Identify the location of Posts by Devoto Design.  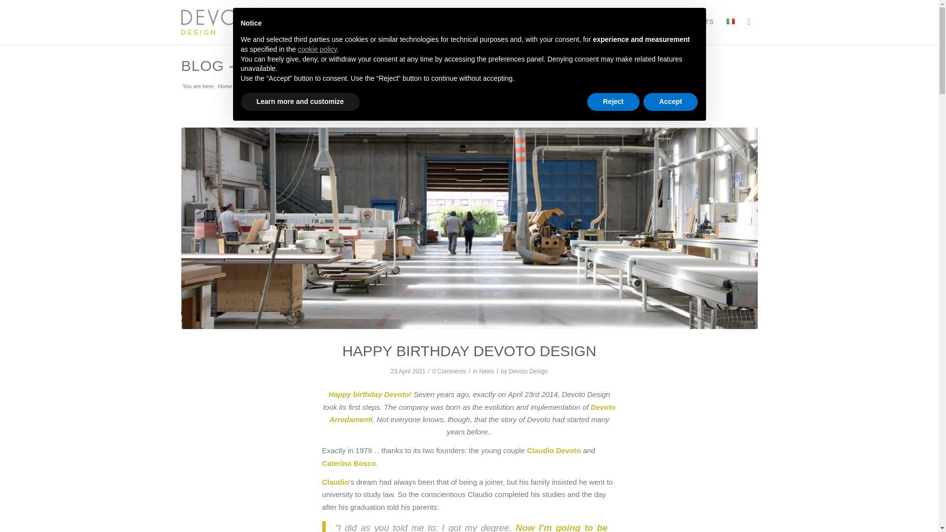
(528, 371).